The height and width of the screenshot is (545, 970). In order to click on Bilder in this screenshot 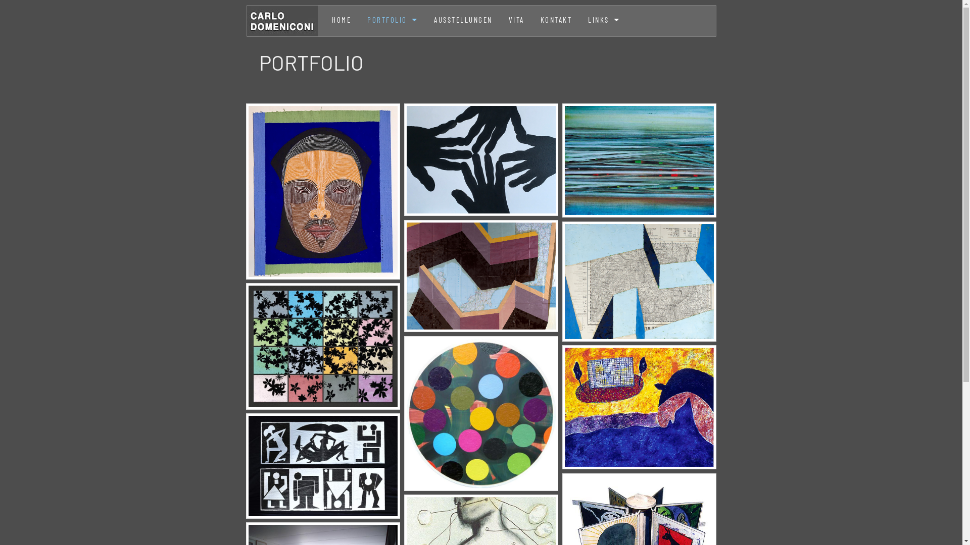, I will do `click(640, 407)`.